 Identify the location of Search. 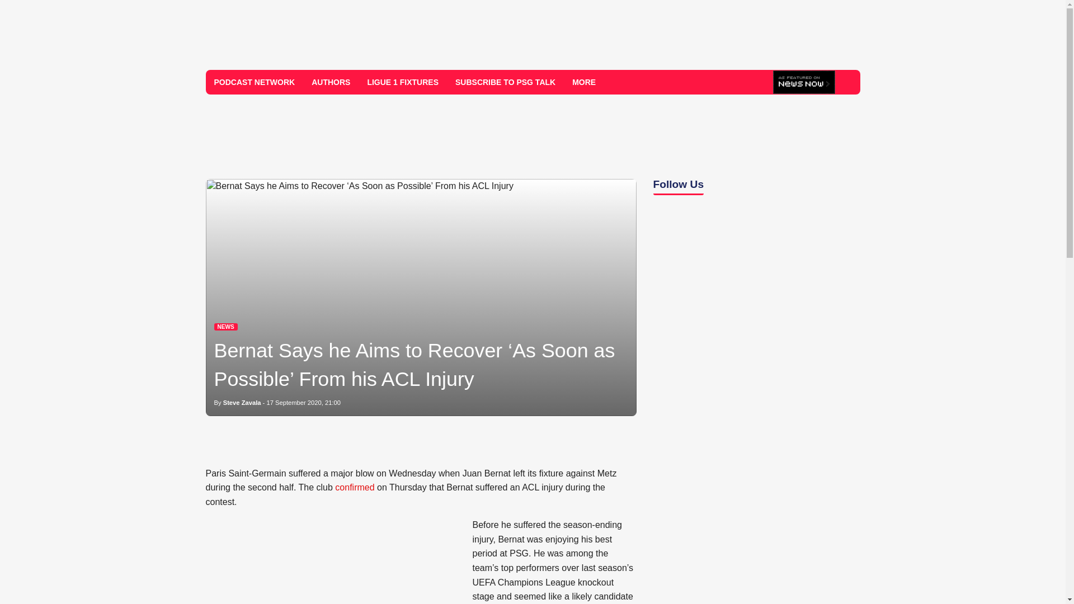
(847, 82).